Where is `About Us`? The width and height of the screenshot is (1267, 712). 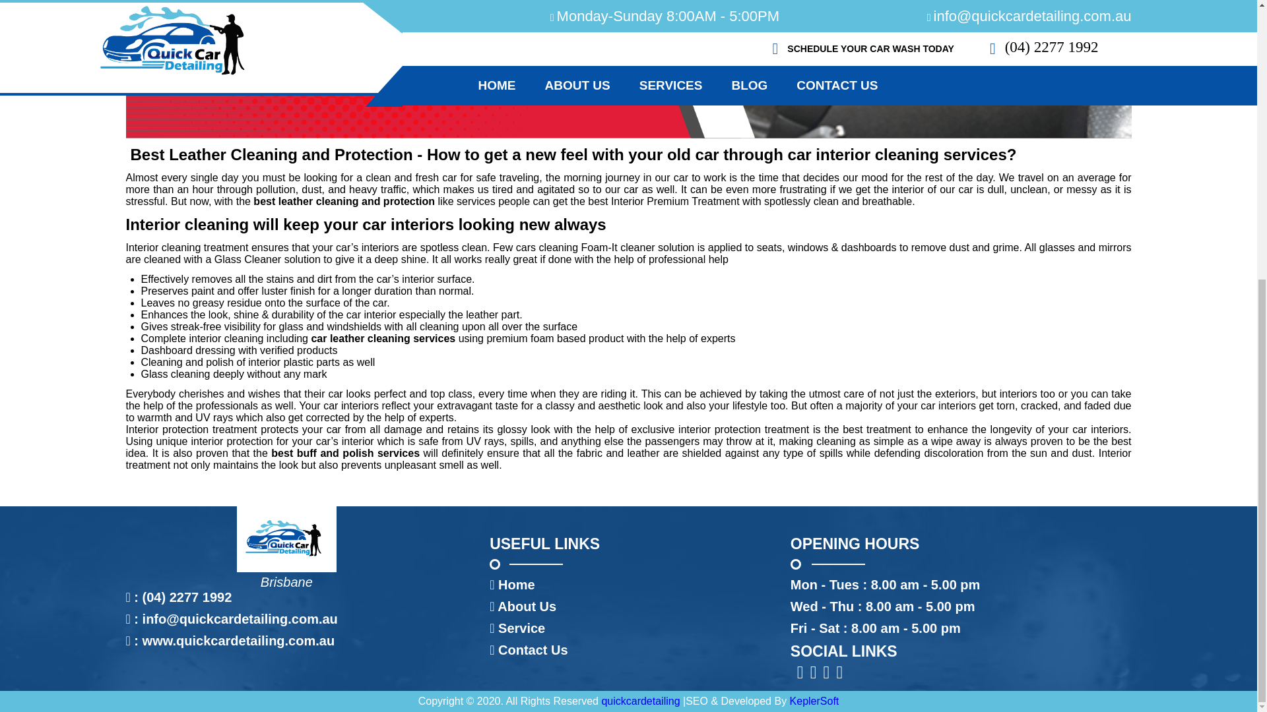
About Us is located at coordinates (527, 607).